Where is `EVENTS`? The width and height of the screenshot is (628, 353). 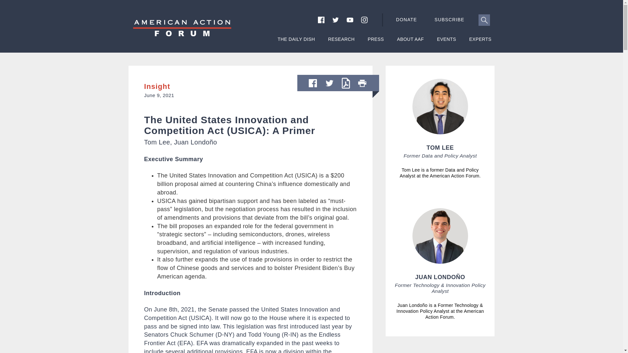
EVENTS is located at coordinates (447, 42).